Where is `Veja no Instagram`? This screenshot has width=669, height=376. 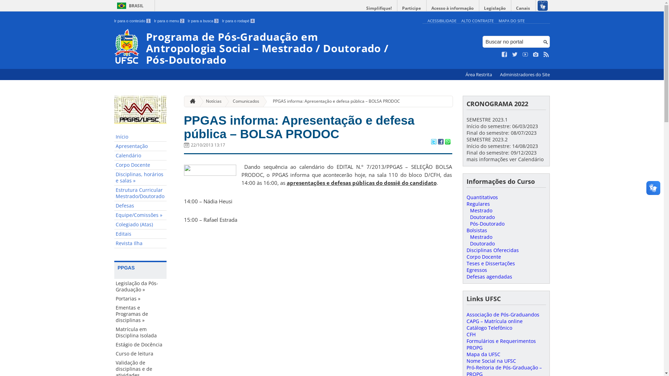
Veja no Instagram is located at coordinates (536, 55).